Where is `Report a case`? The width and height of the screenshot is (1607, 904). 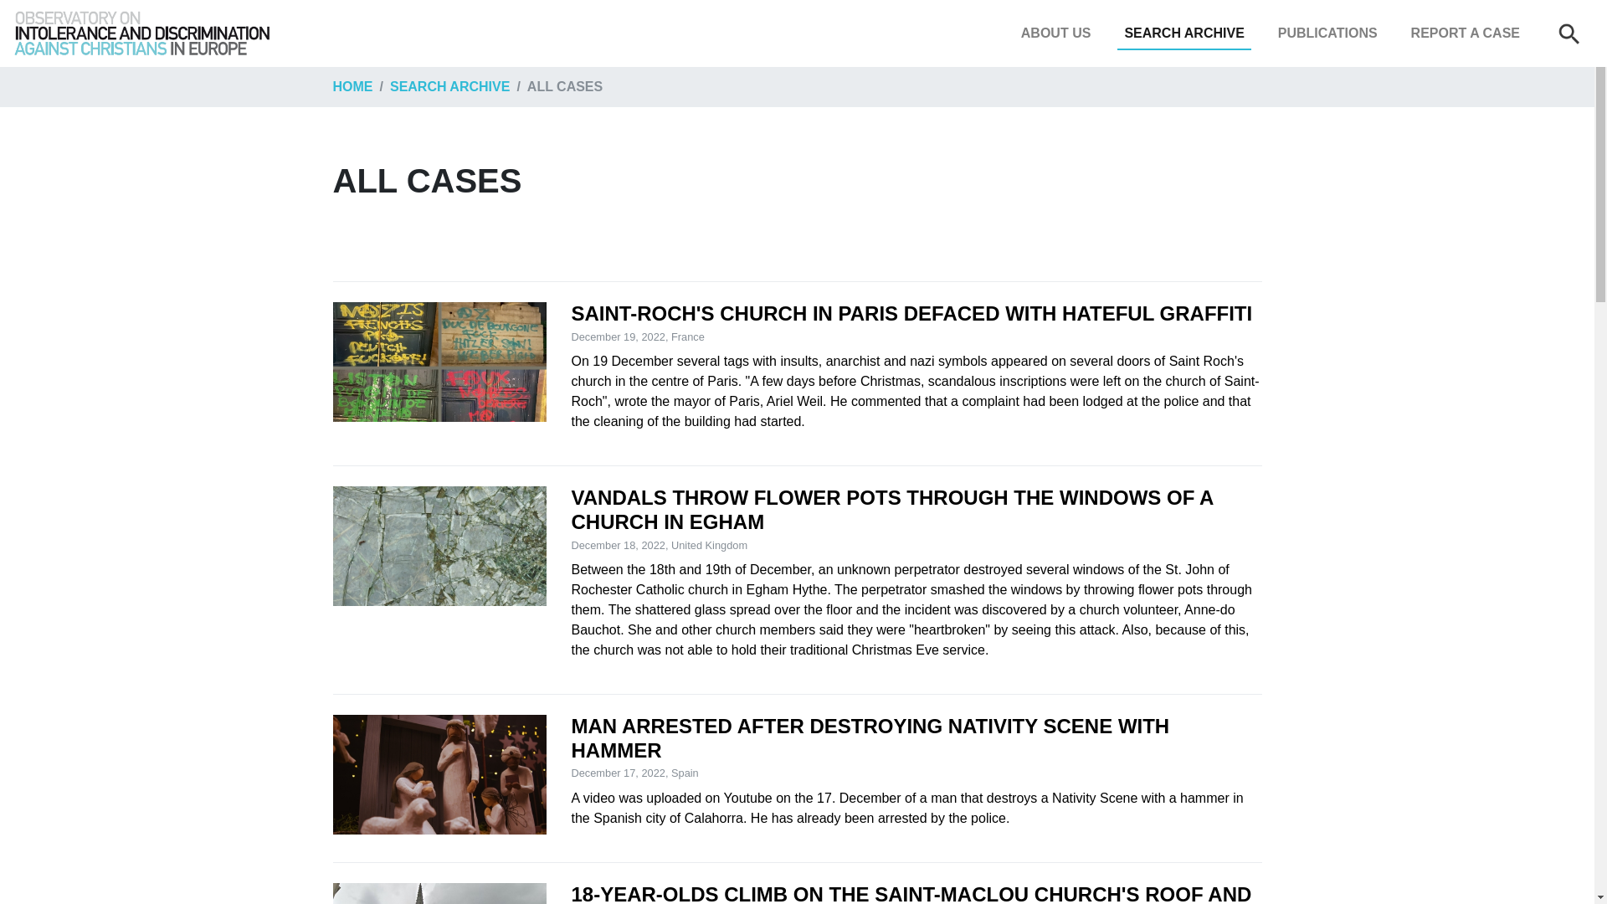
Report a case is located at coordinates (1466, 33).